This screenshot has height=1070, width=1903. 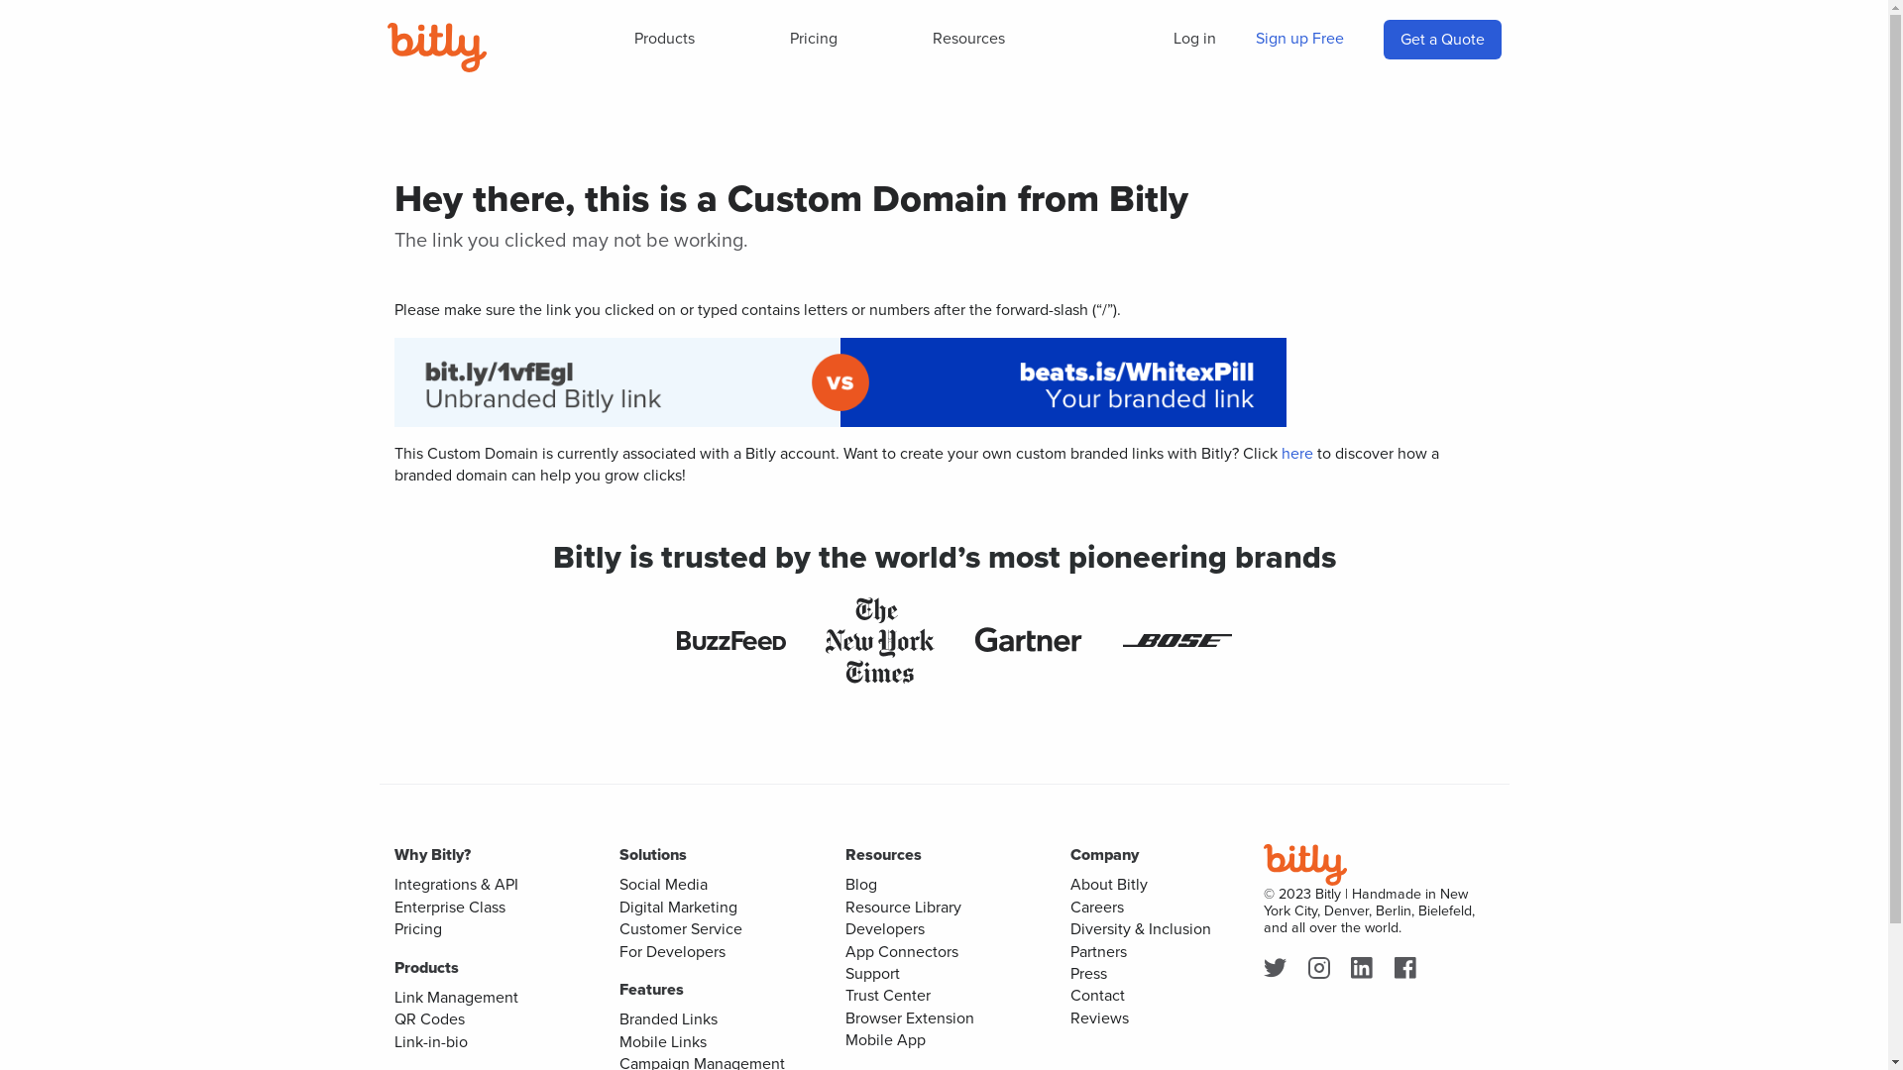 What do you see at coordinates (1088, 973) in the screenshot?
I see `Press` at bounding box center [1088, 973].